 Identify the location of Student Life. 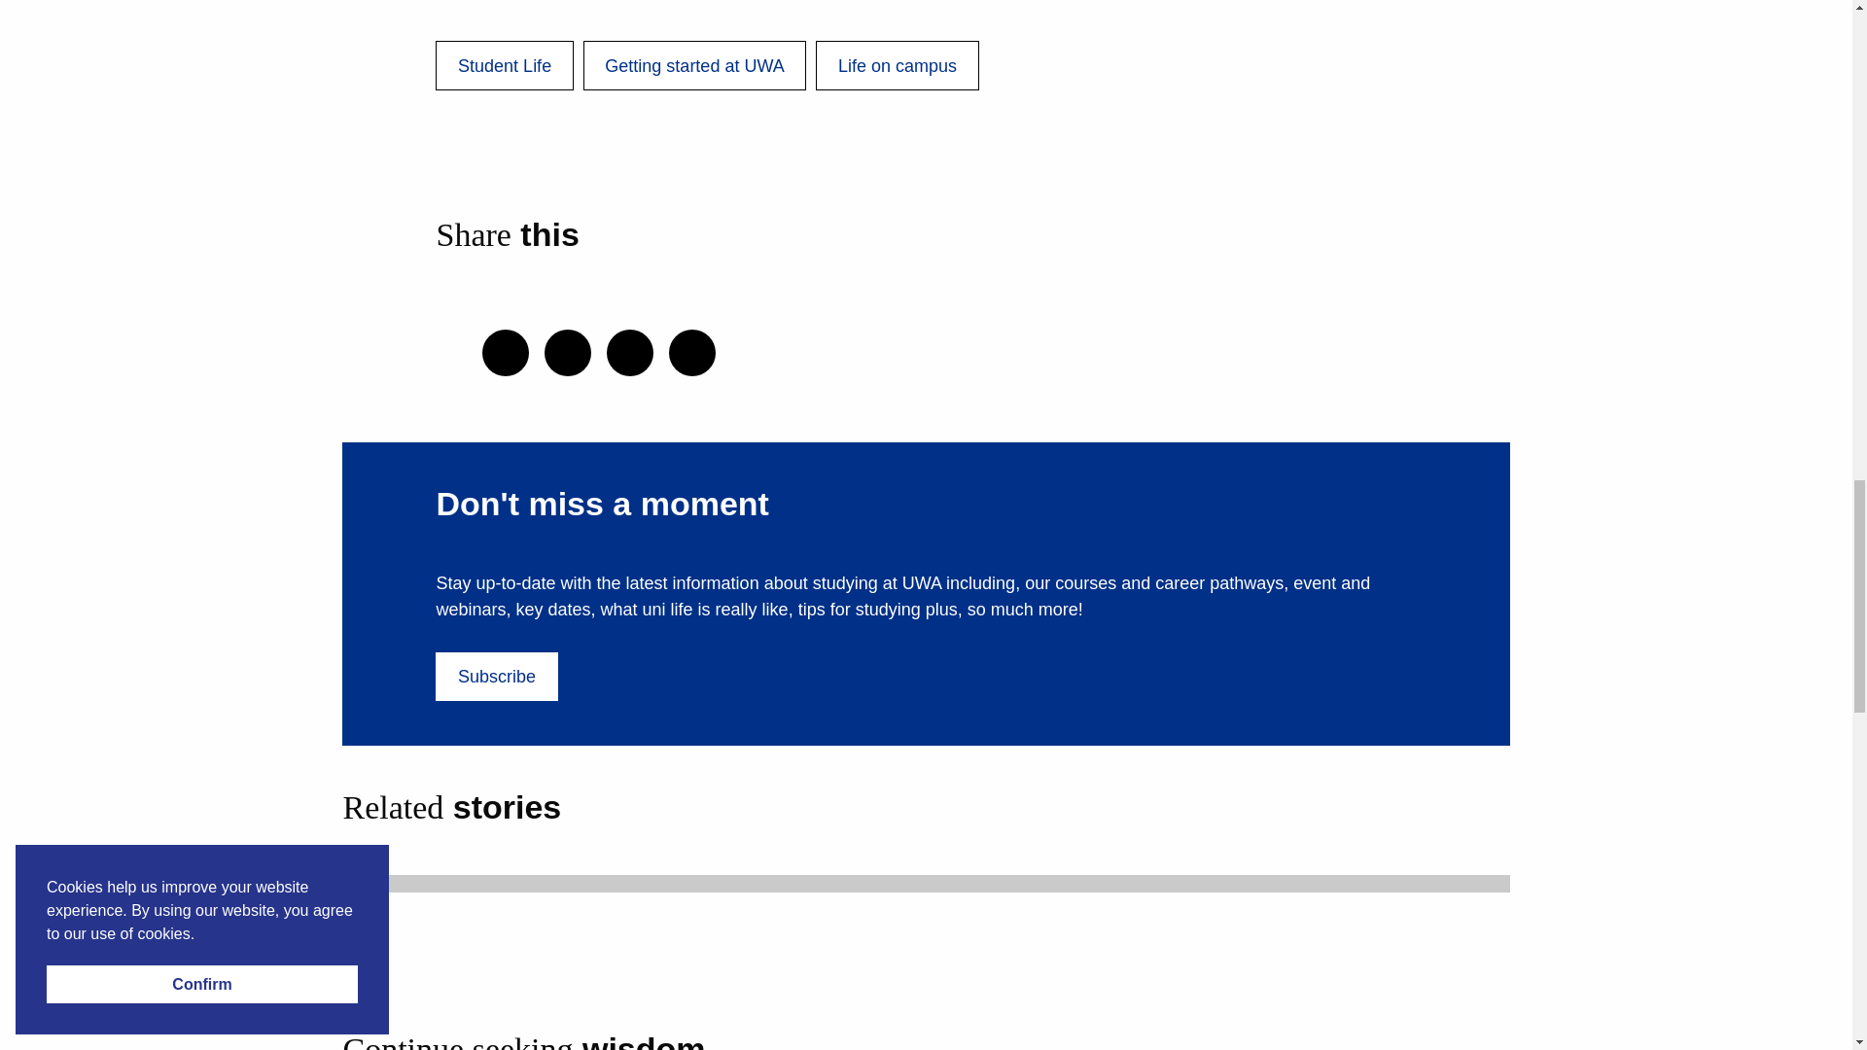
(504, 65).